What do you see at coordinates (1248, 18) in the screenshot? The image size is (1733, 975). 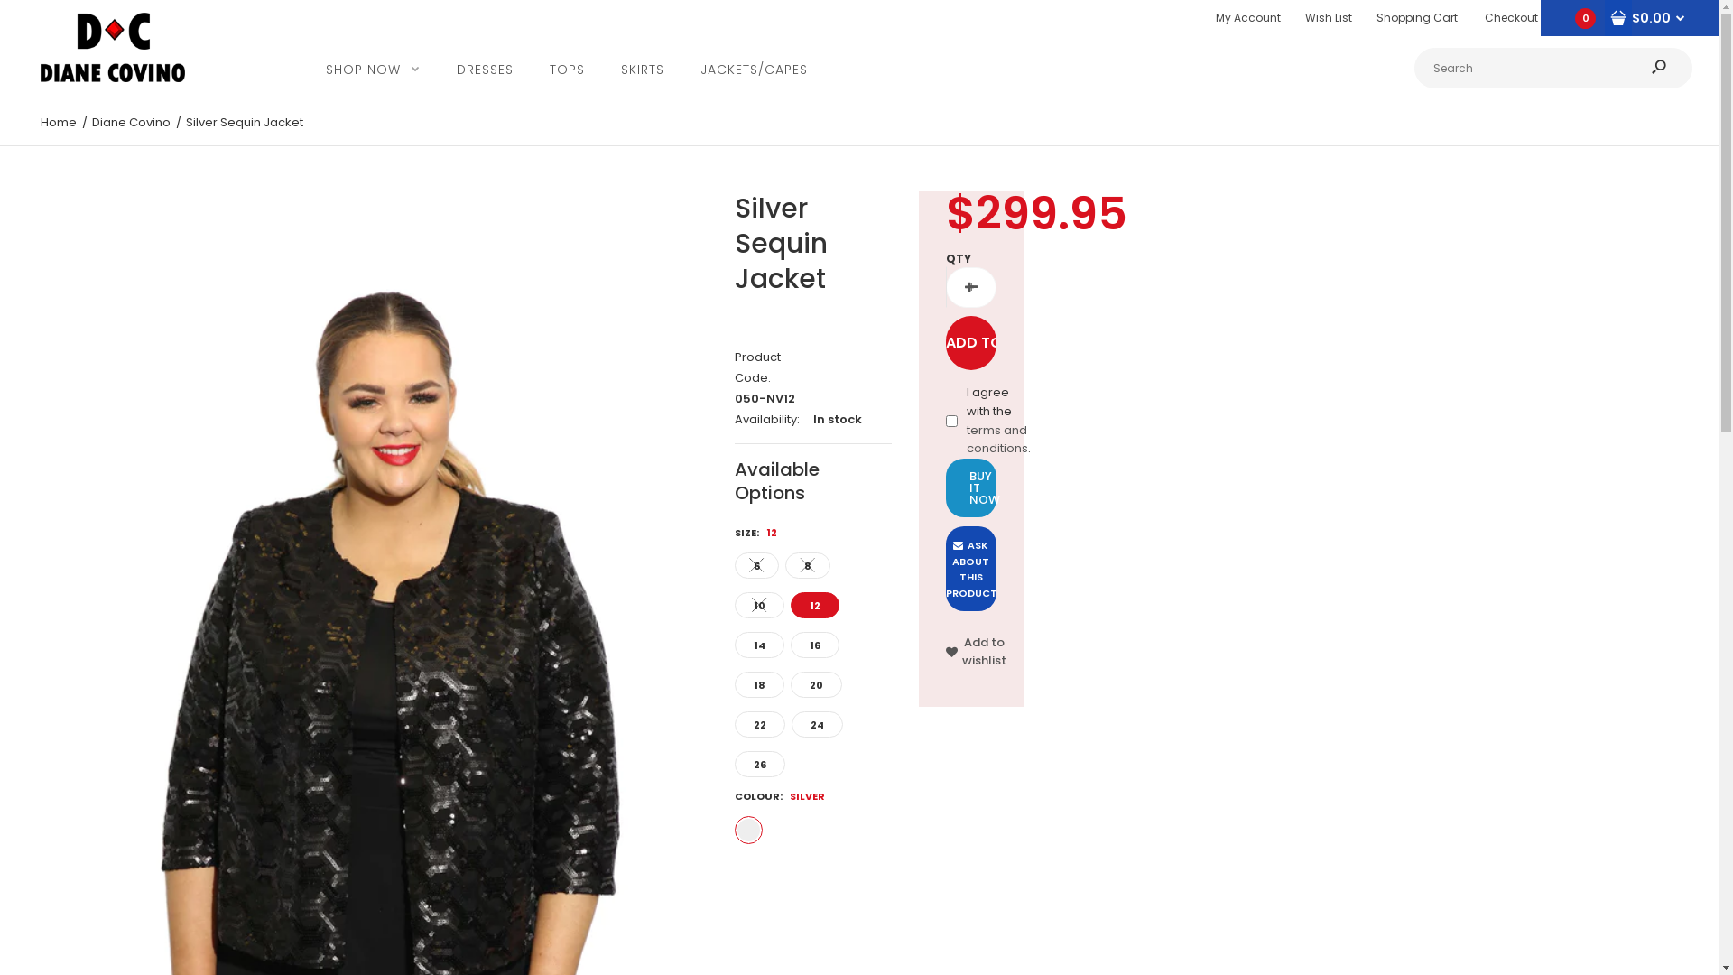 I see `My Account` at bounding box center [1248, 18].